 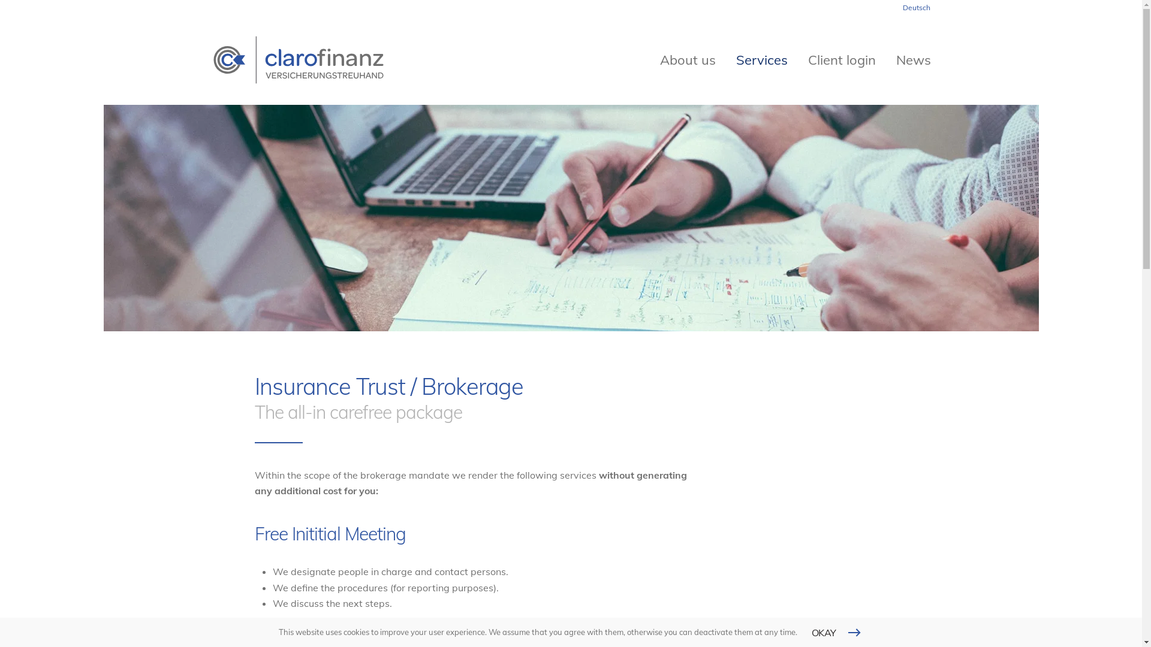 What do you see at coordinates (917, 8) in the screenshot?
I see `Deutsch` at bounding box center [917, 8].